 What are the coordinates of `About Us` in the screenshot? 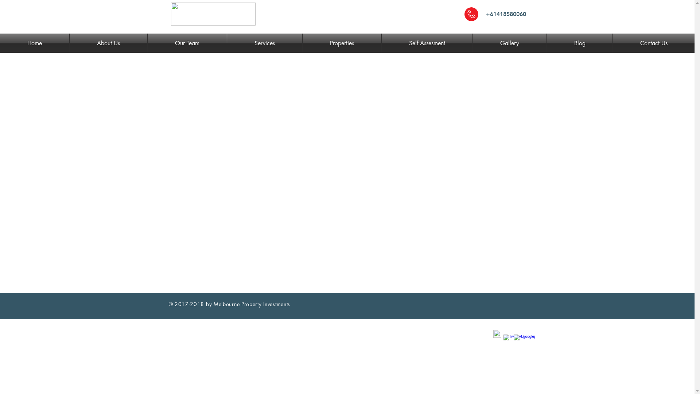 It's located at (109, 43).